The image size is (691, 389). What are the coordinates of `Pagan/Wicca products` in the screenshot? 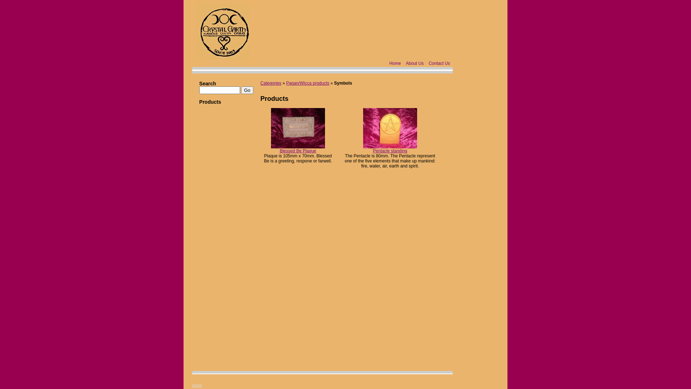 It's located at (308, 83).